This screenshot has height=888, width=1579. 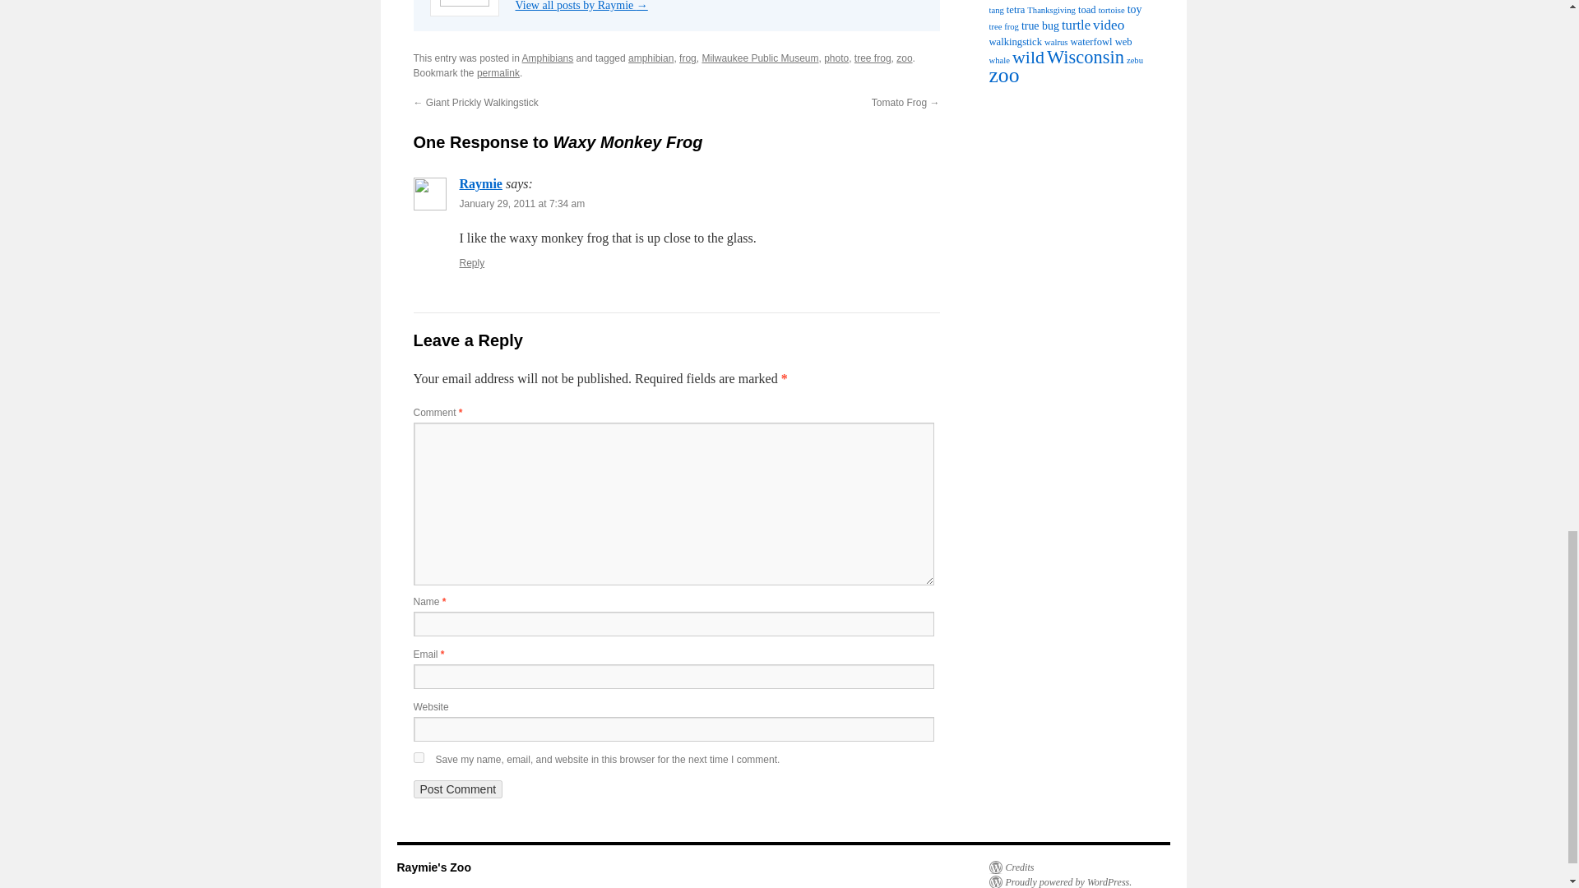 I want to click on permalink, so click(x=498, y=73).